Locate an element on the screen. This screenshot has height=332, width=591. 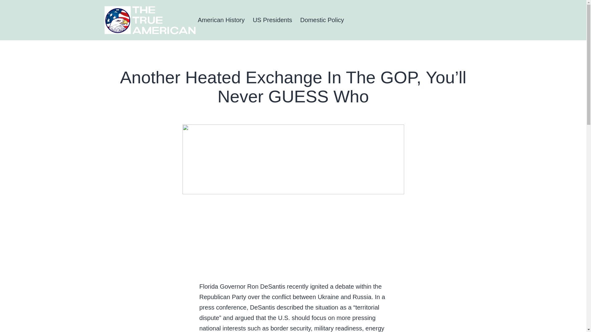
Domestic Policy is located at coordinates (322, 20).